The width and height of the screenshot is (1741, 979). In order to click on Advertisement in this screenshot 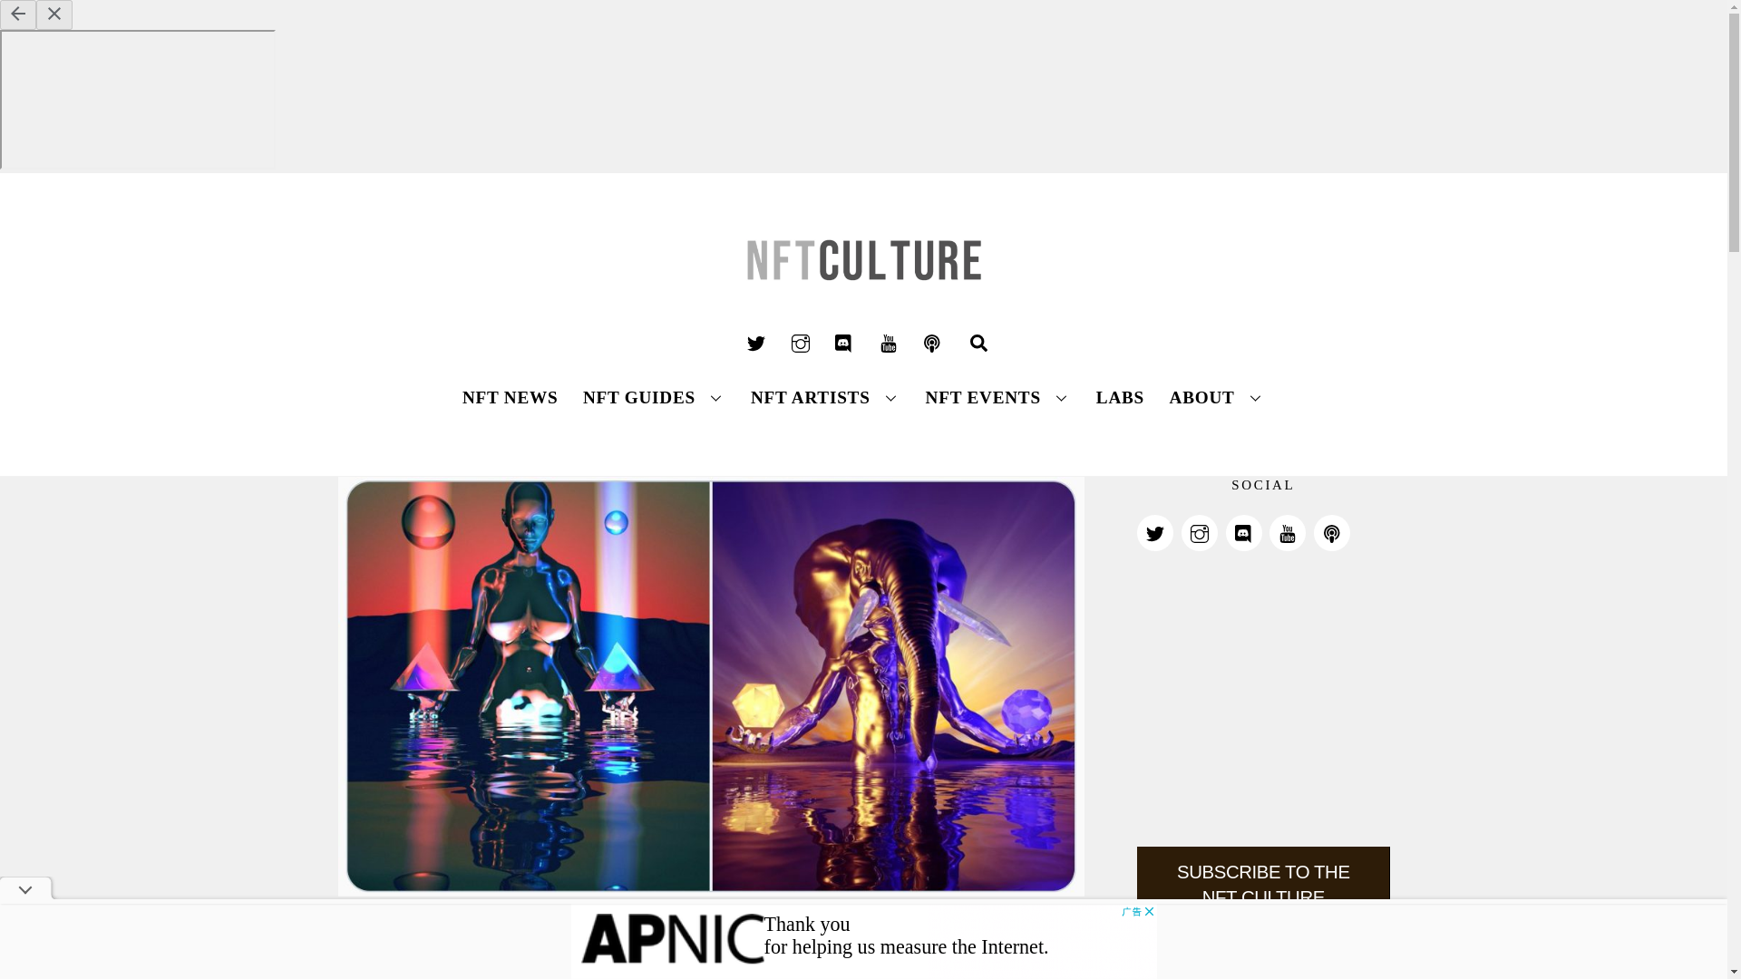, I will do `click(863, 941)`.